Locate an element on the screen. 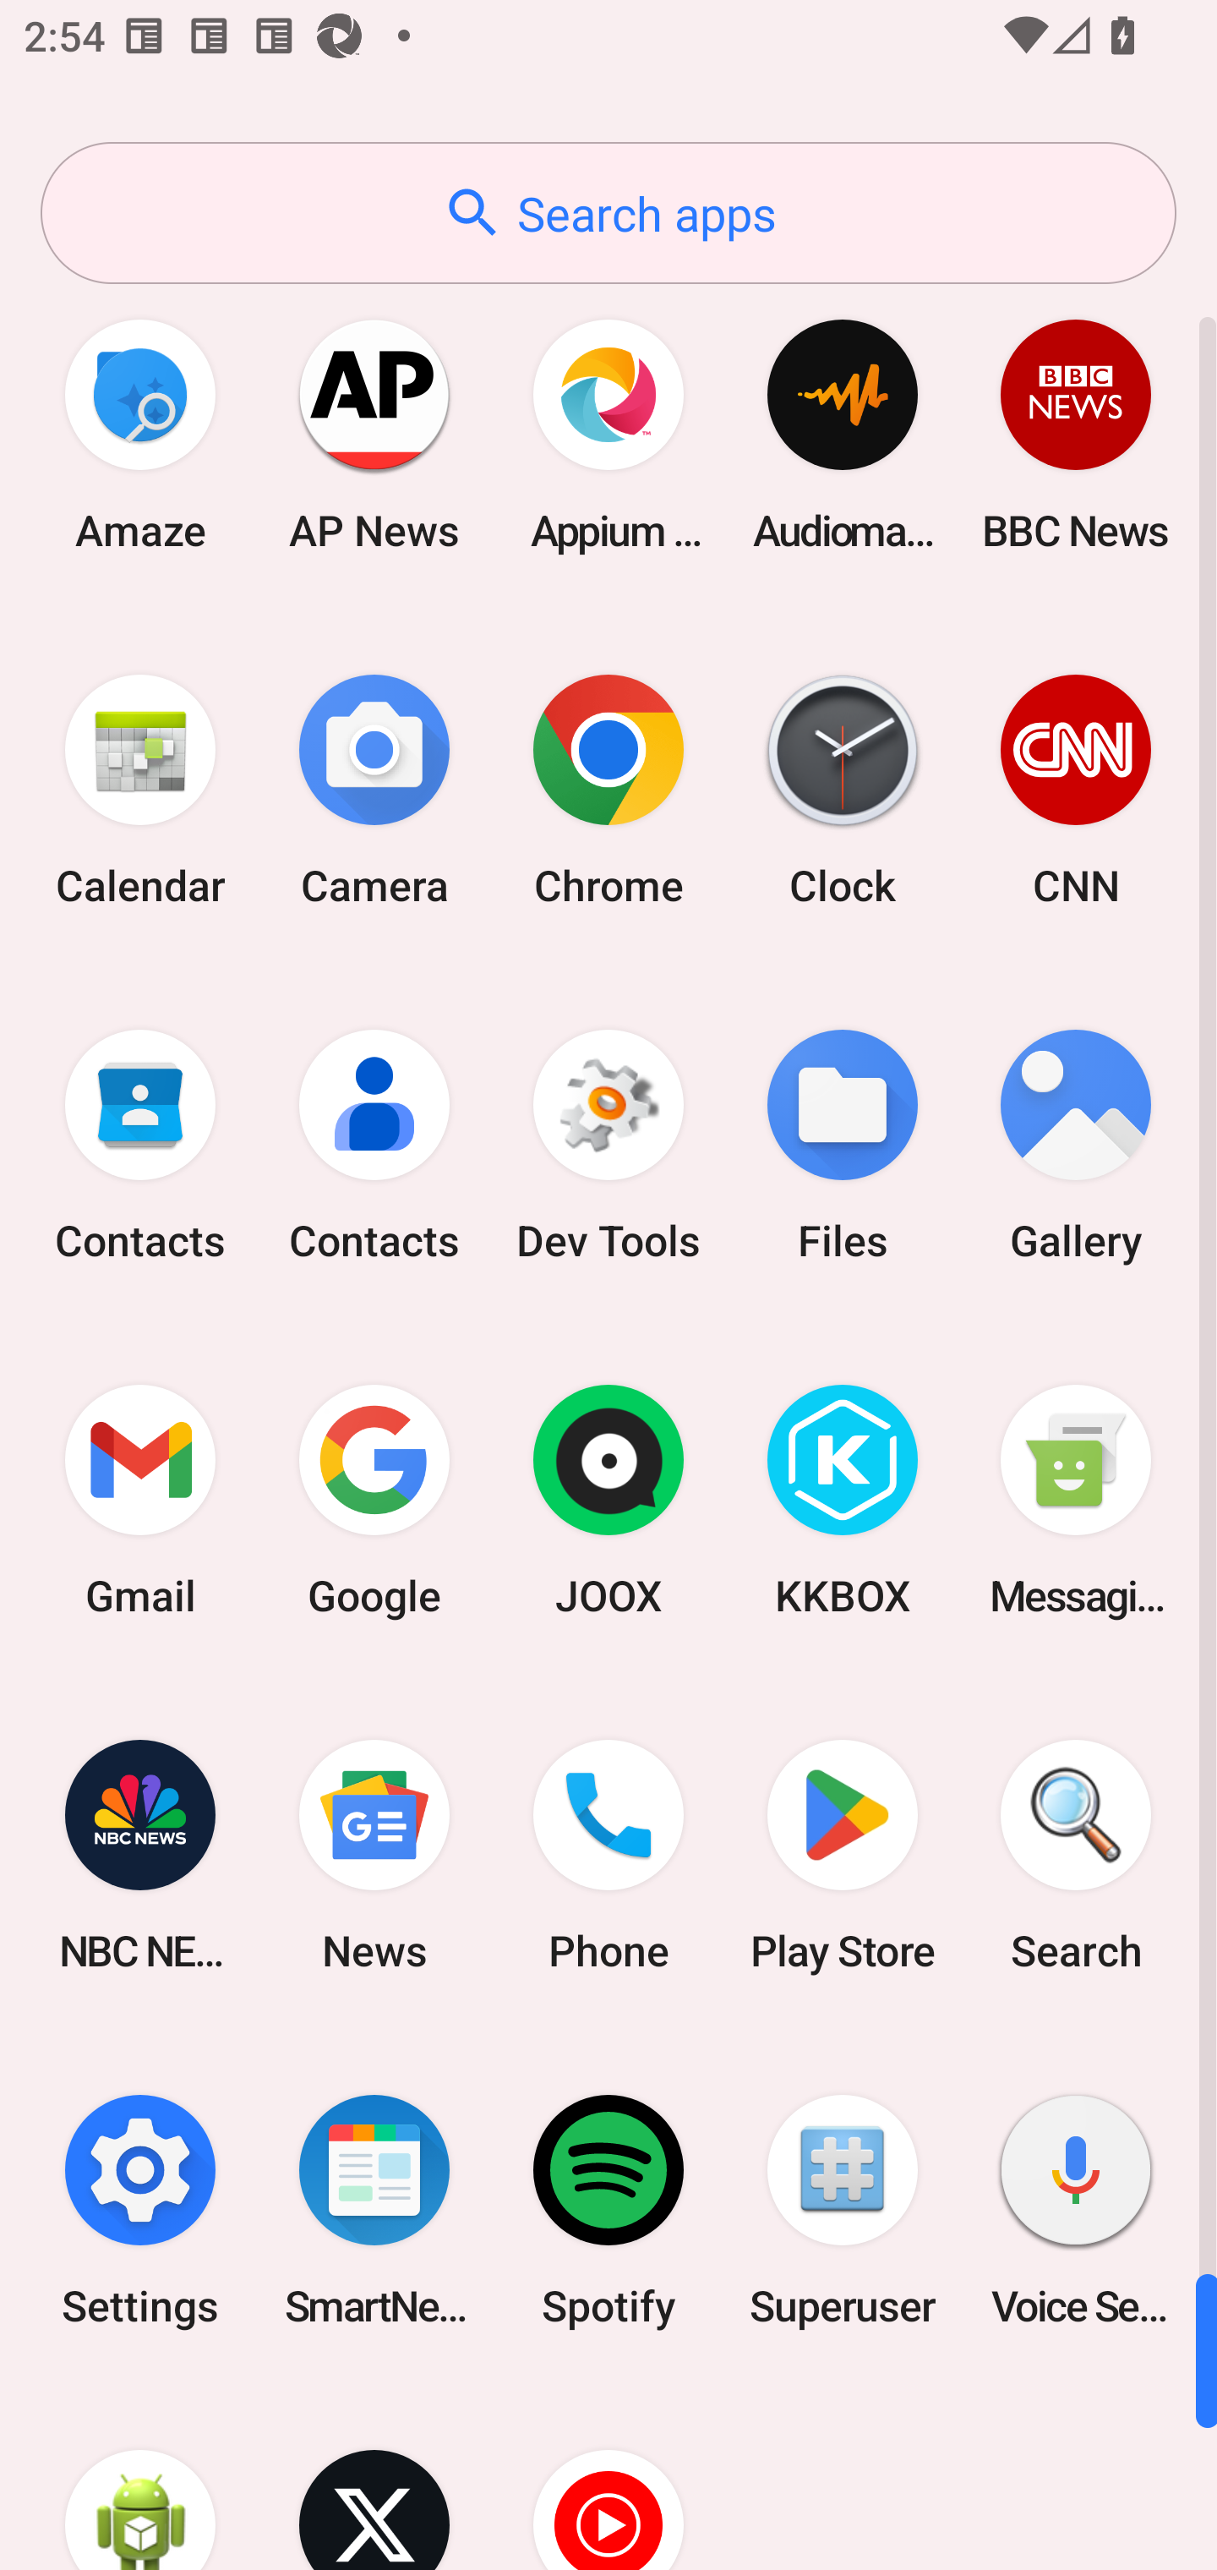  SmartNews is located at coordinates (374, 2210).